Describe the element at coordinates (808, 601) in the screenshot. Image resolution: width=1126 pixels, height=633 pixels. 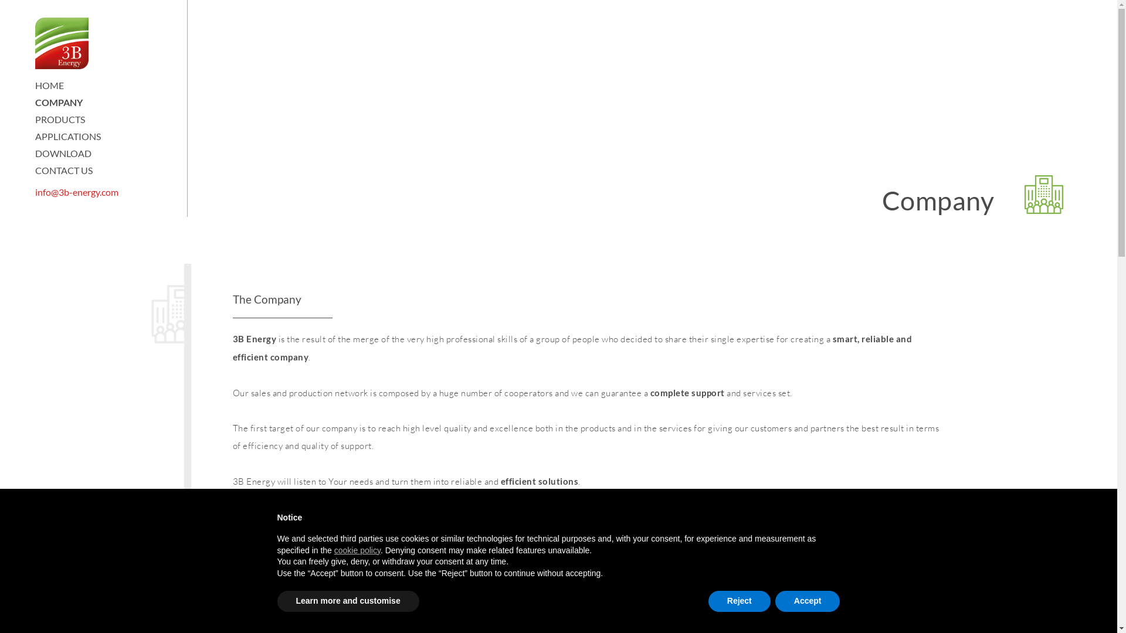
I see `Accept` at that location.